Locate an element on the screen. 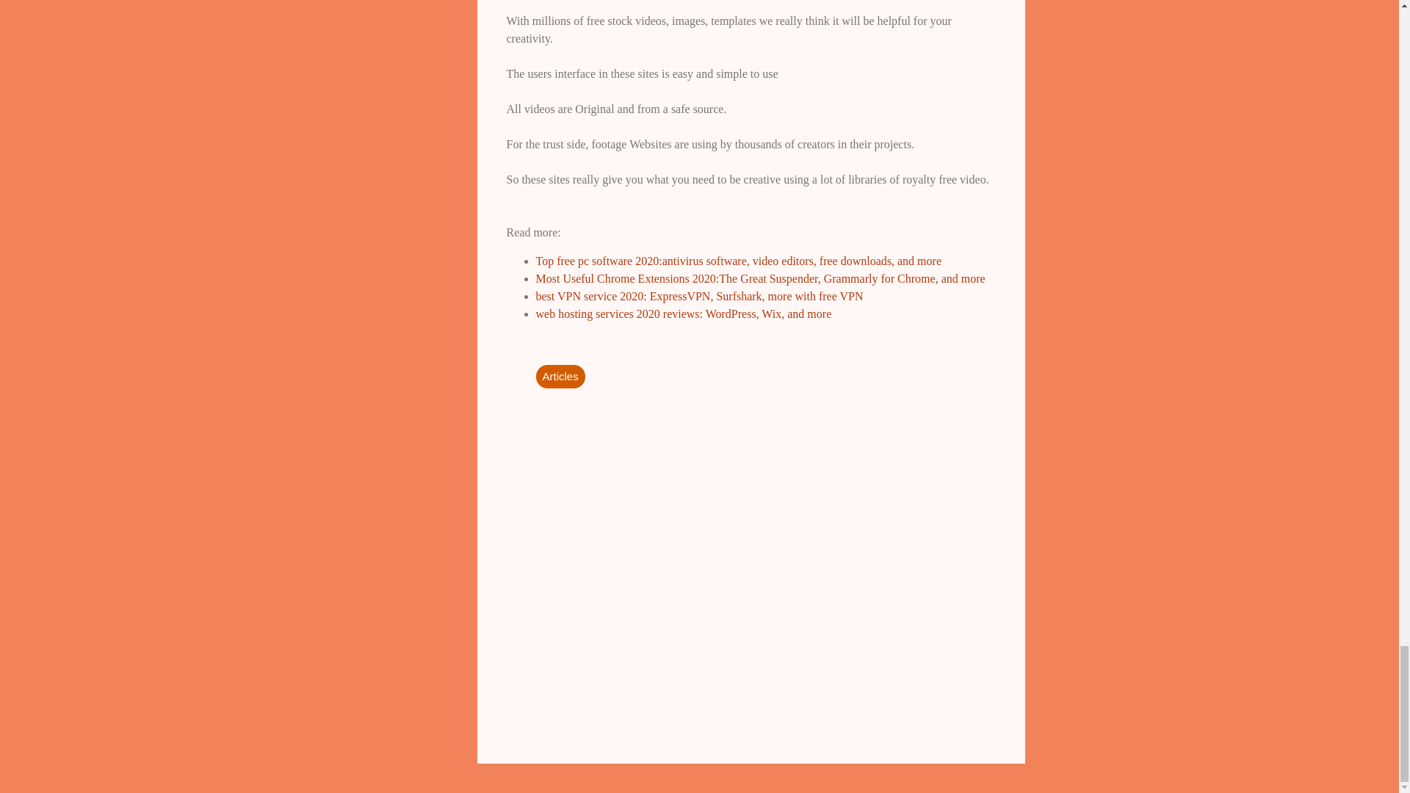  Articles is located at coordinates (560, 376).